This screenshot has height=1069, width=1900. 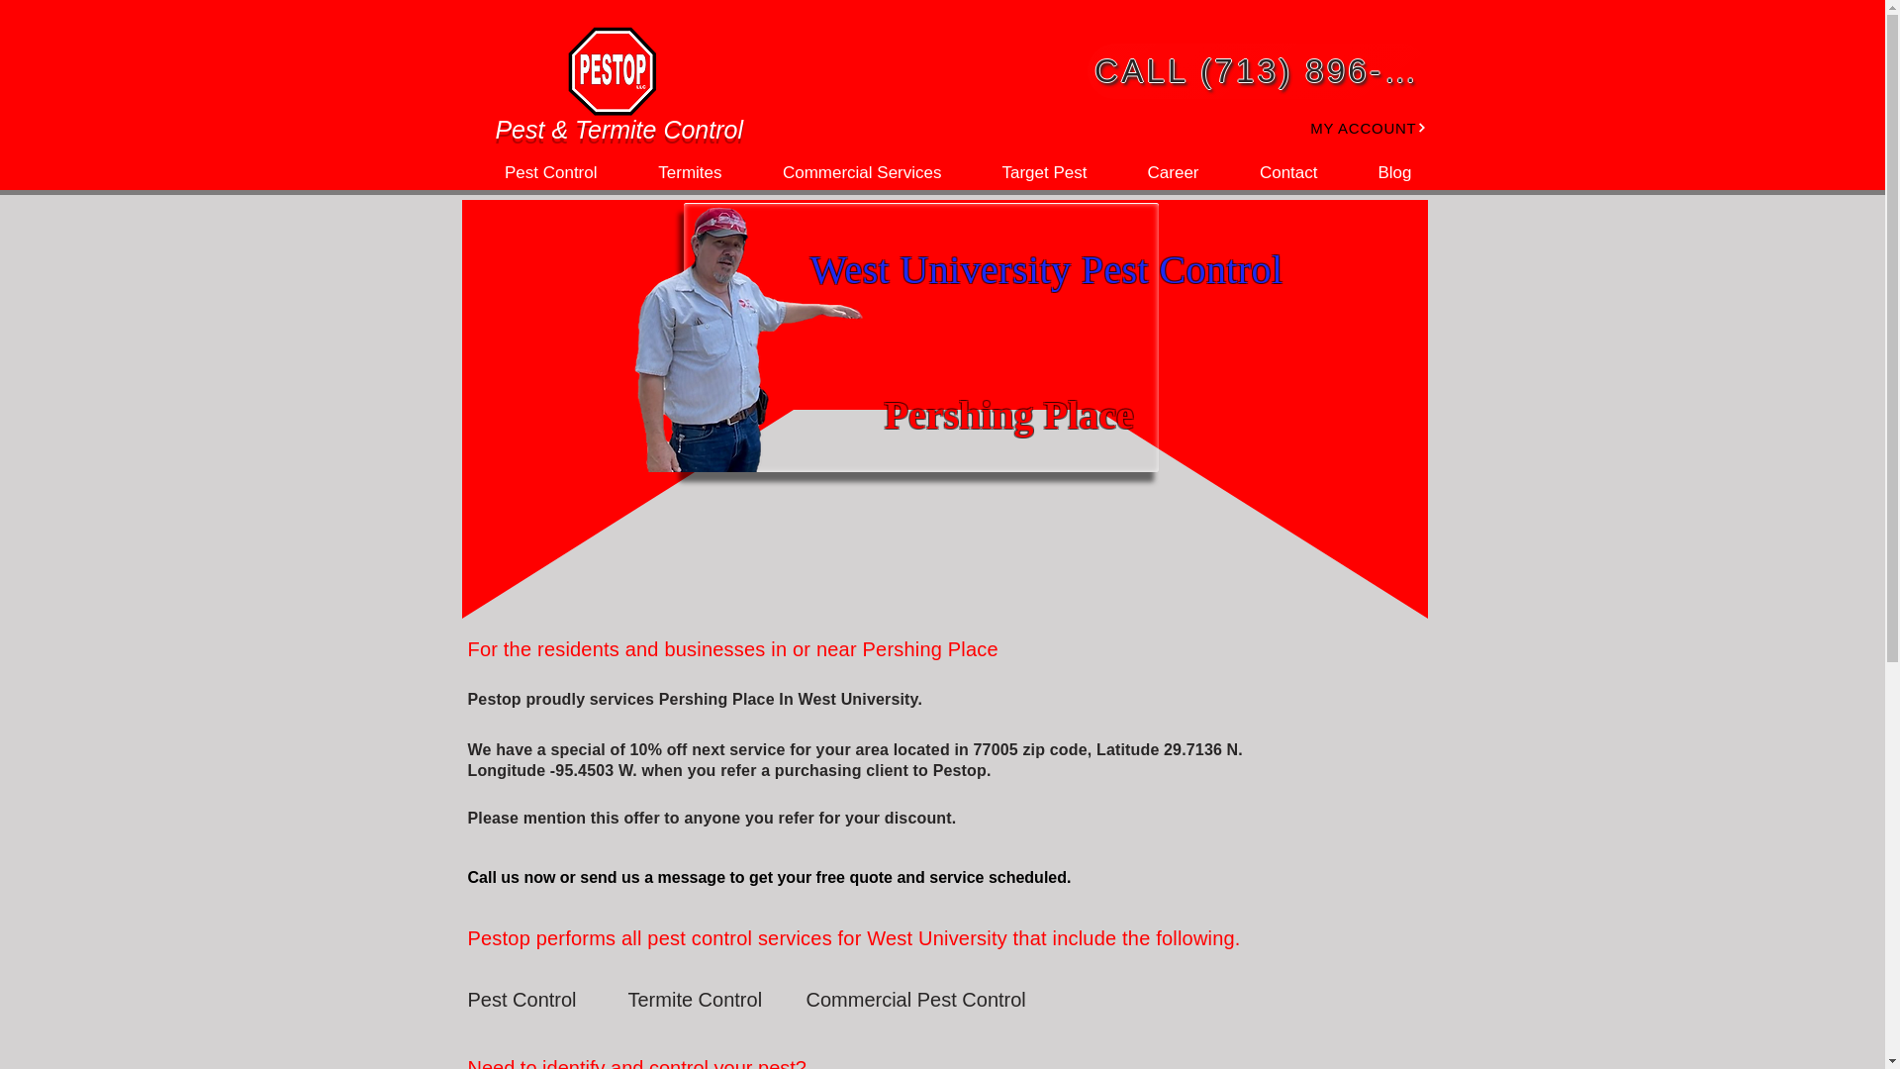 I want to click on Termite Control, so click(x=697, y=1000).